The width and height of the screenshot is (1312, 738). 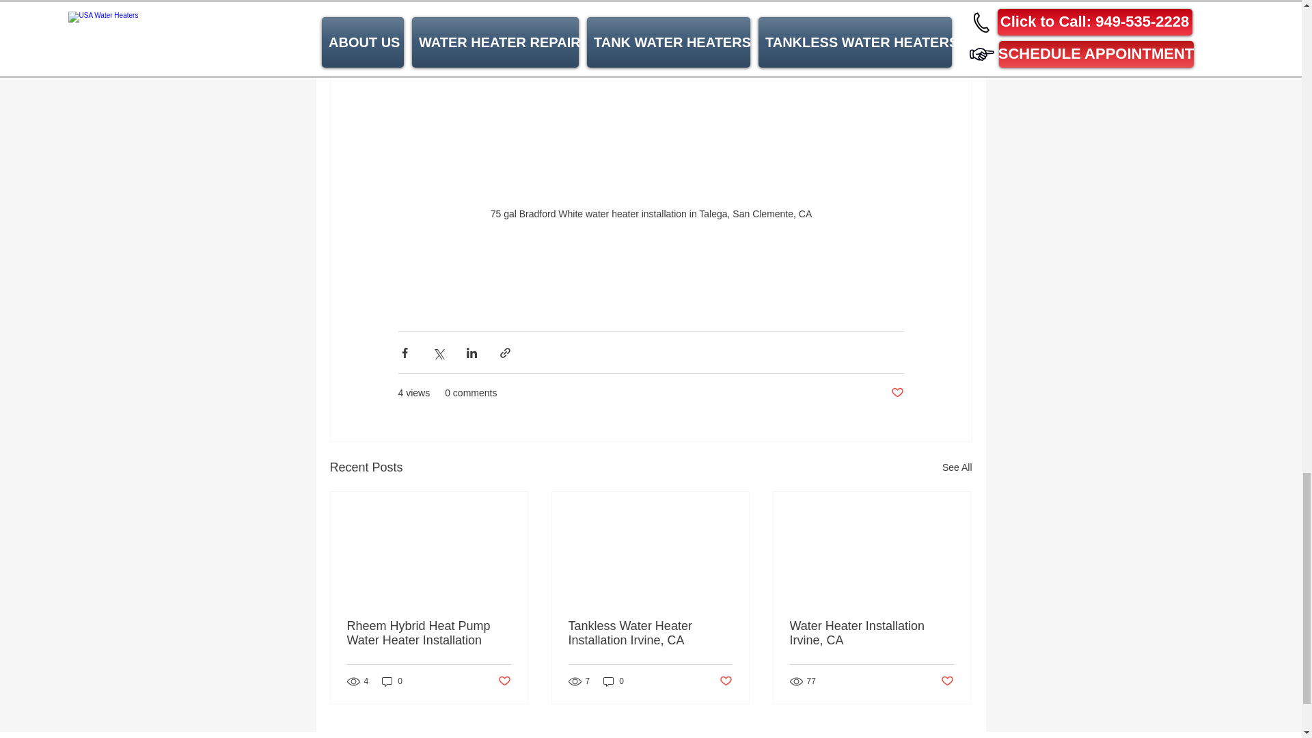 I want to click on Post not marked as liked, so click(x=947, y=681).